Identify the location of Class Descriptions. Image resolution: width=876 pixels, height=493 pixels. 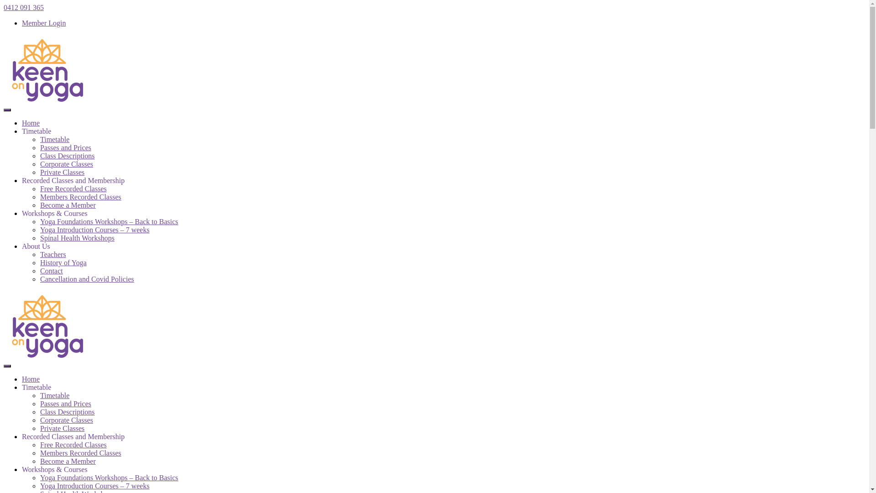
(68, 412).